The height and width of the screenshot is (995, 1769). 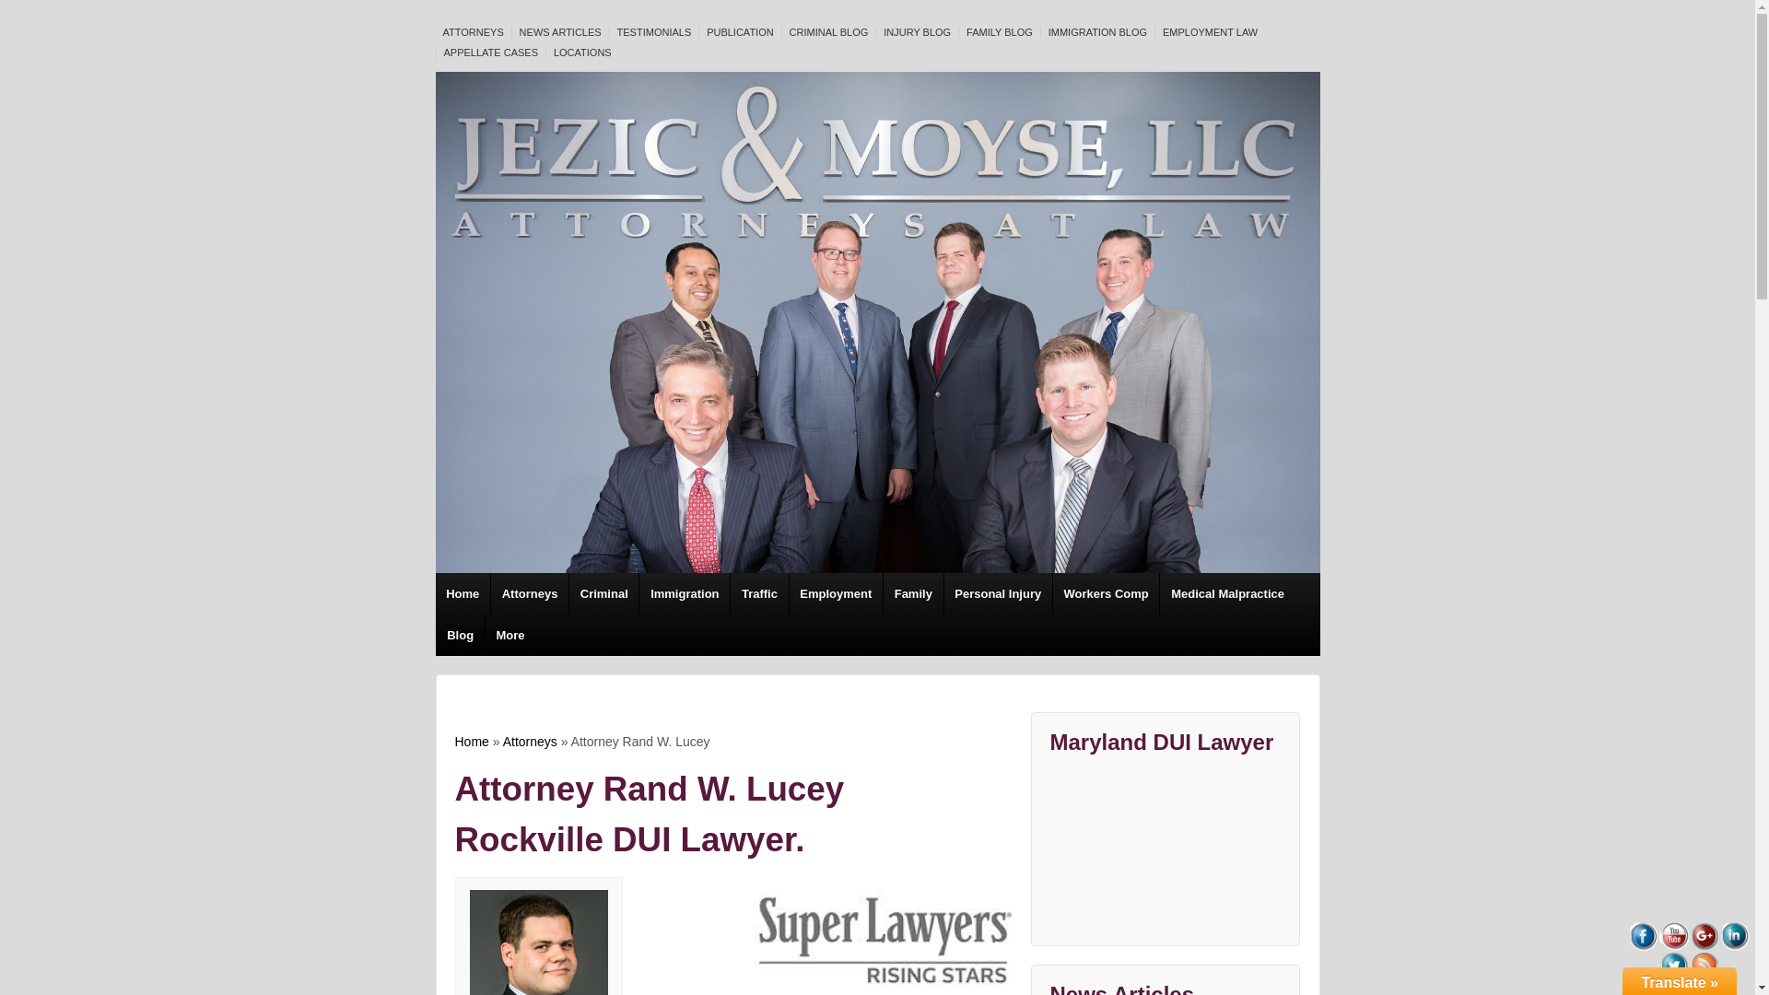 I want to click on NEWS ARTICLES , so click(x=557, y=32).